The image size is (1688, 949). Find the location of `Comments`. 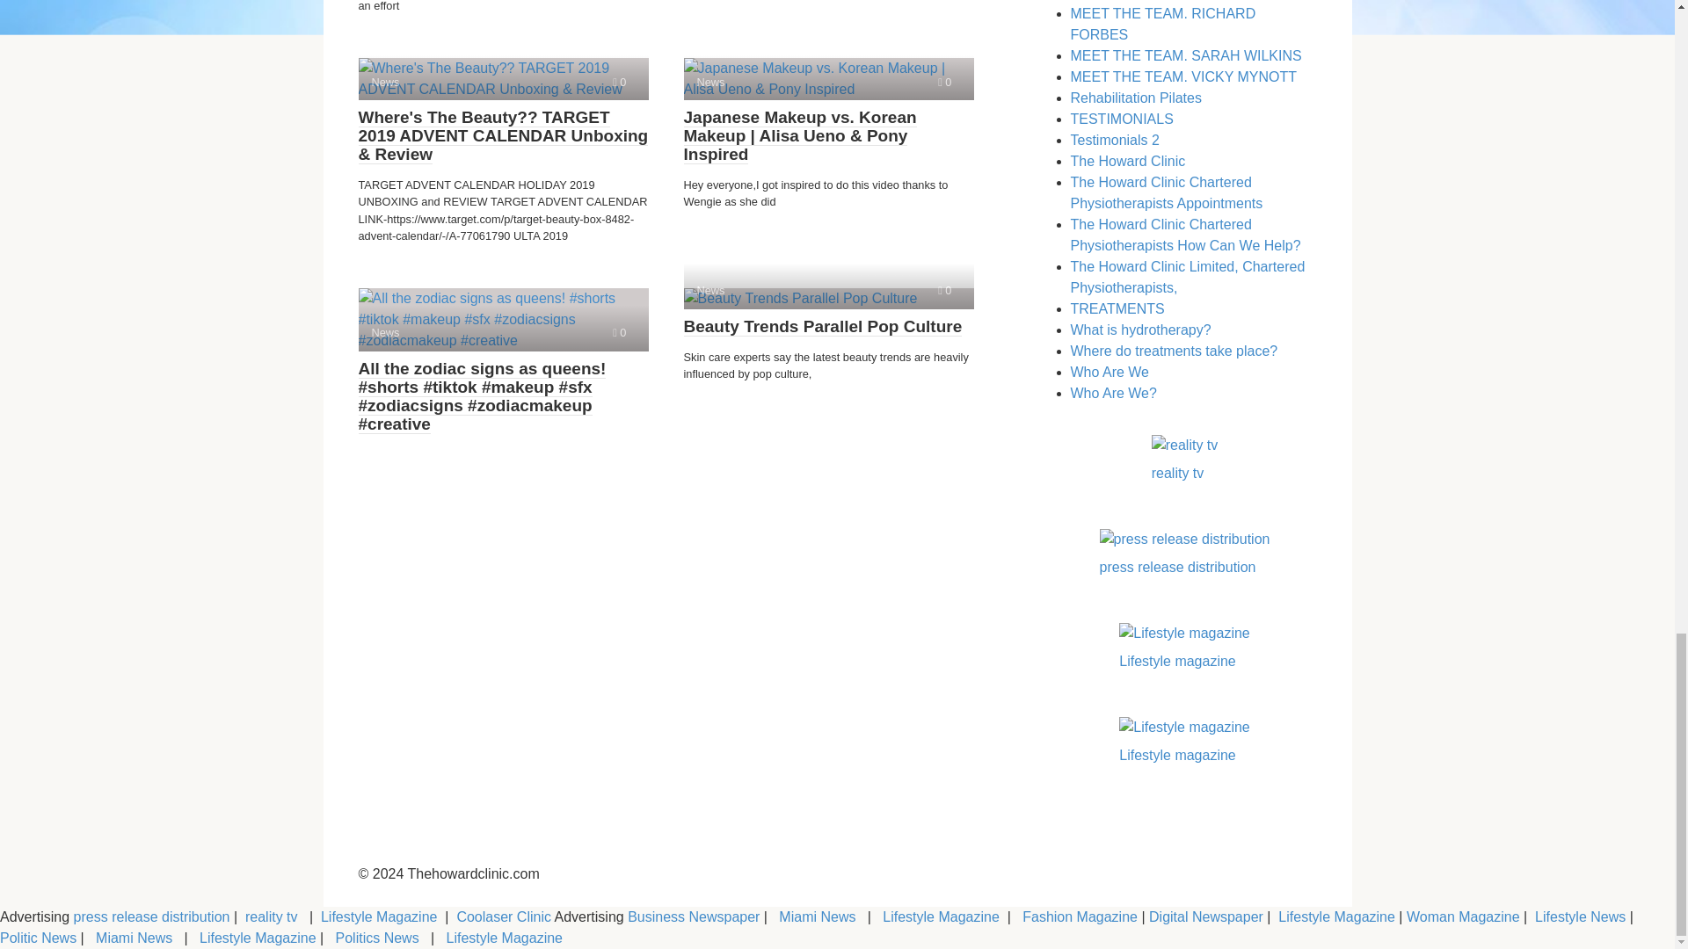

Comments is located at coordinates (944, 83).